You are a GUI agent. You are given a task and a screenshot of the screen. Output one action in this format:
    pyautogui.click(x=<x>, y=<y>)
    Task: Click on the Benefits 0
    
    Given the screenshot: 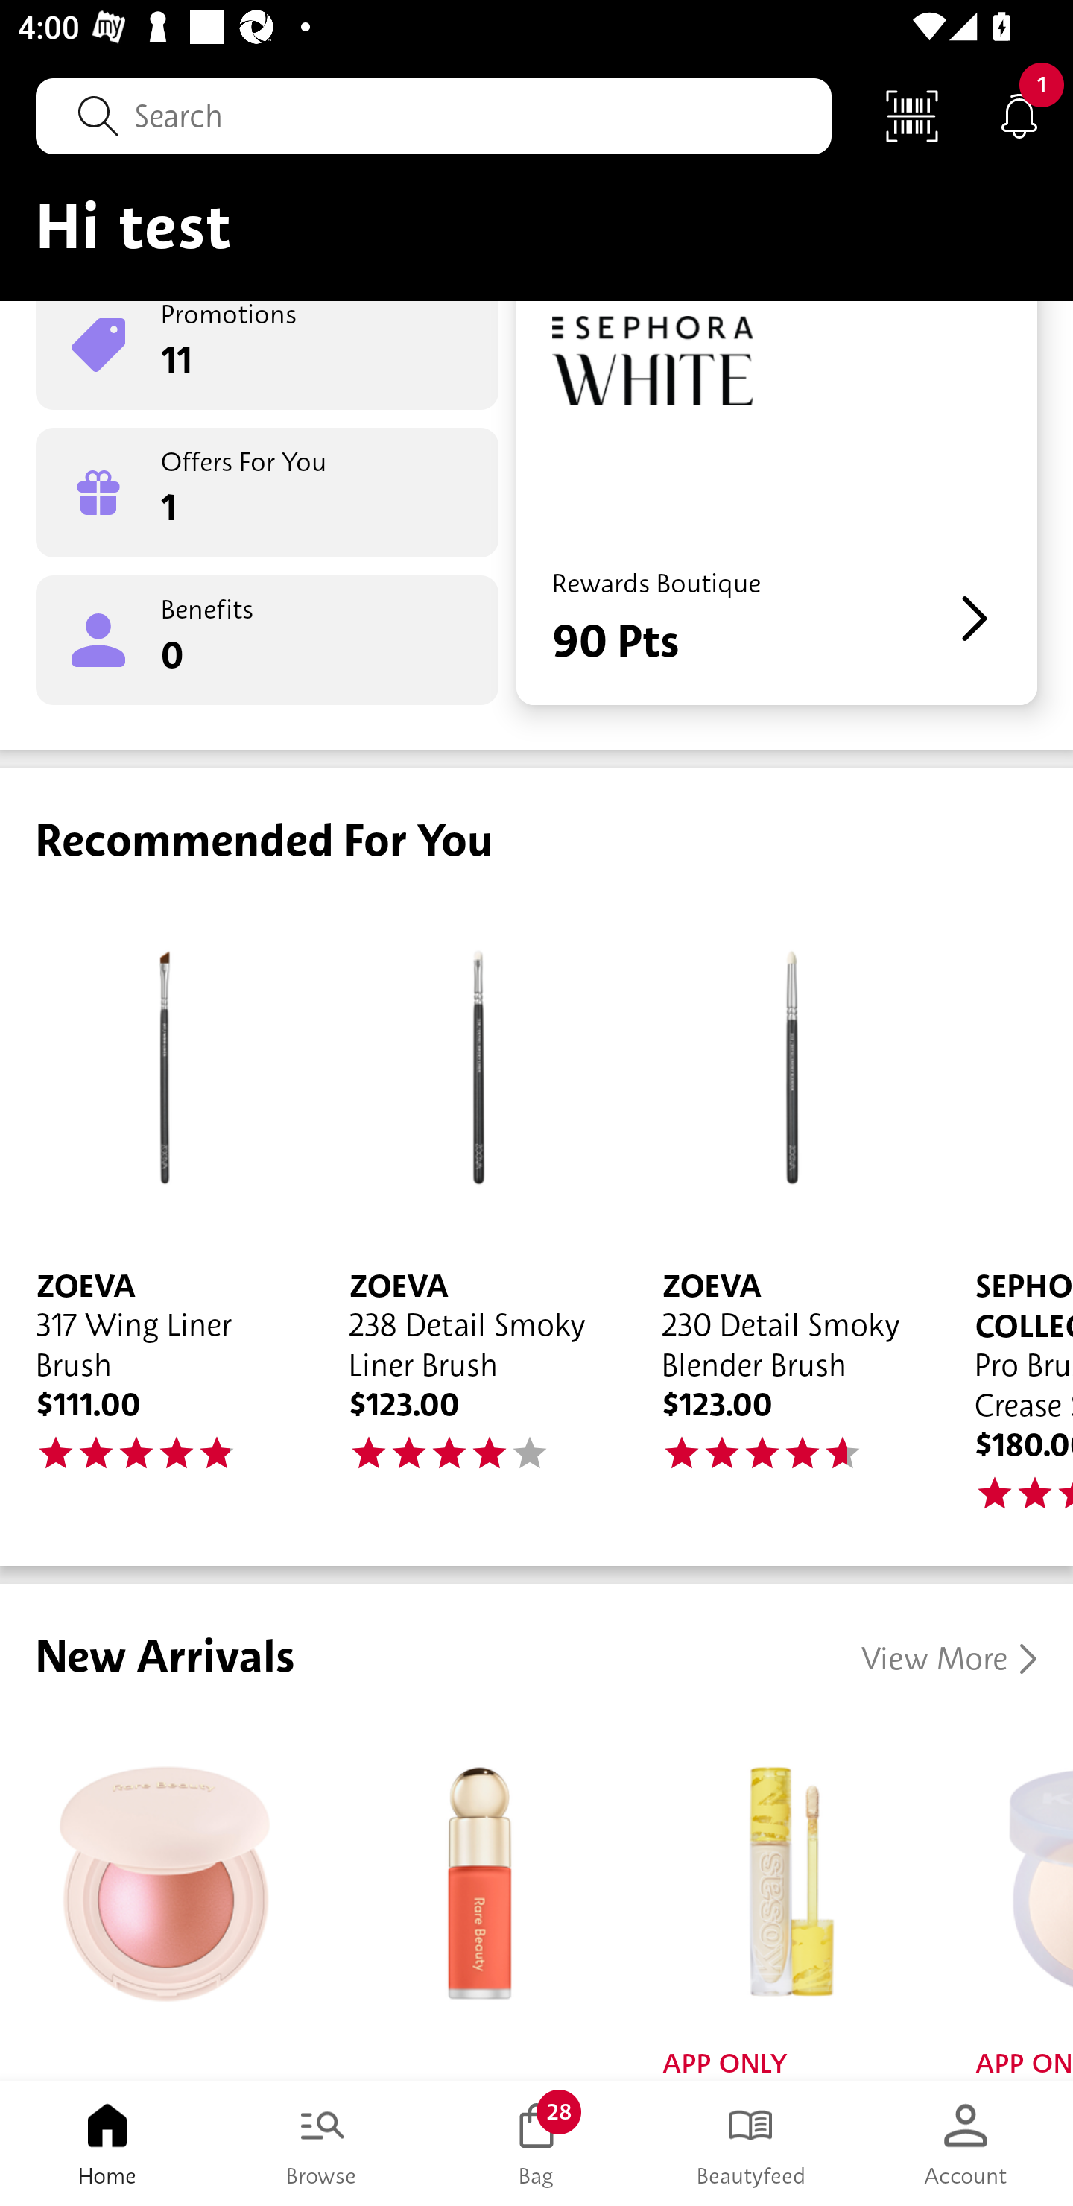 What is the action you would take?
    pyautogui.click(x=267, y=641)
    